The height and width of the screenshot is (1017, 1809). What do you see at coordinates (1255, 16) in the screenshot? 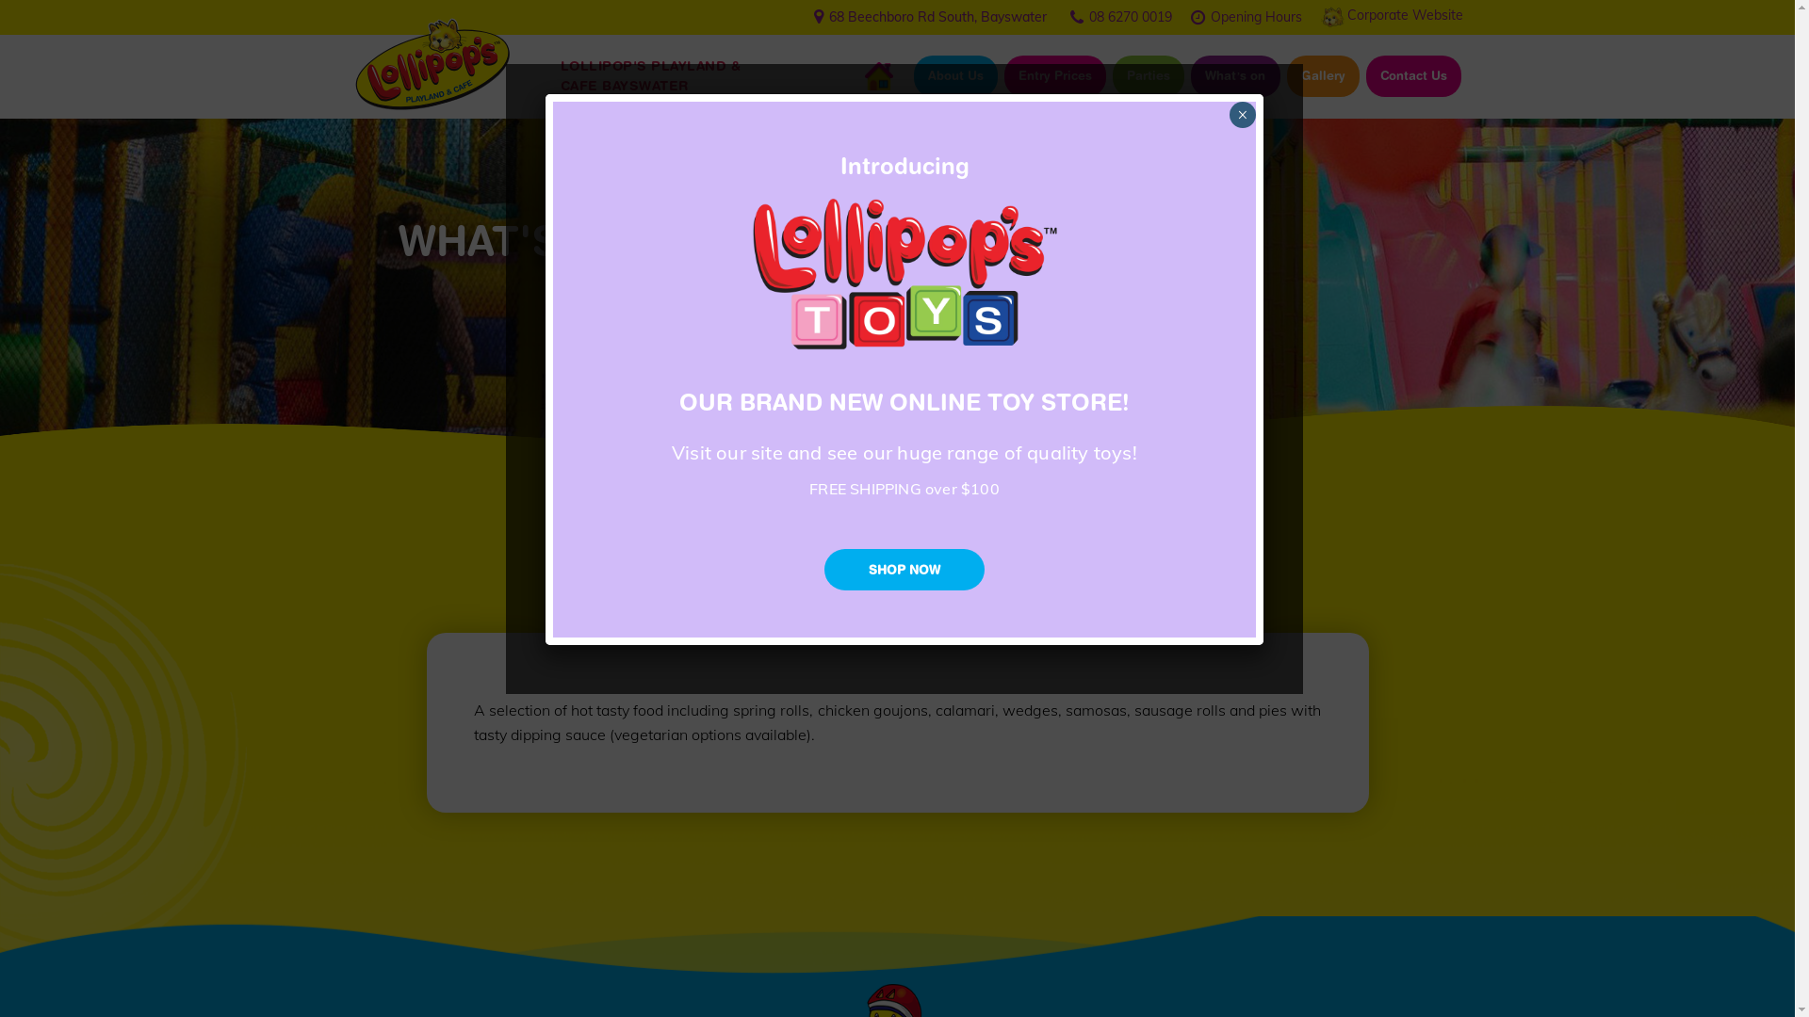
I see `Opening Hours` at bounding box center [1255, 16].